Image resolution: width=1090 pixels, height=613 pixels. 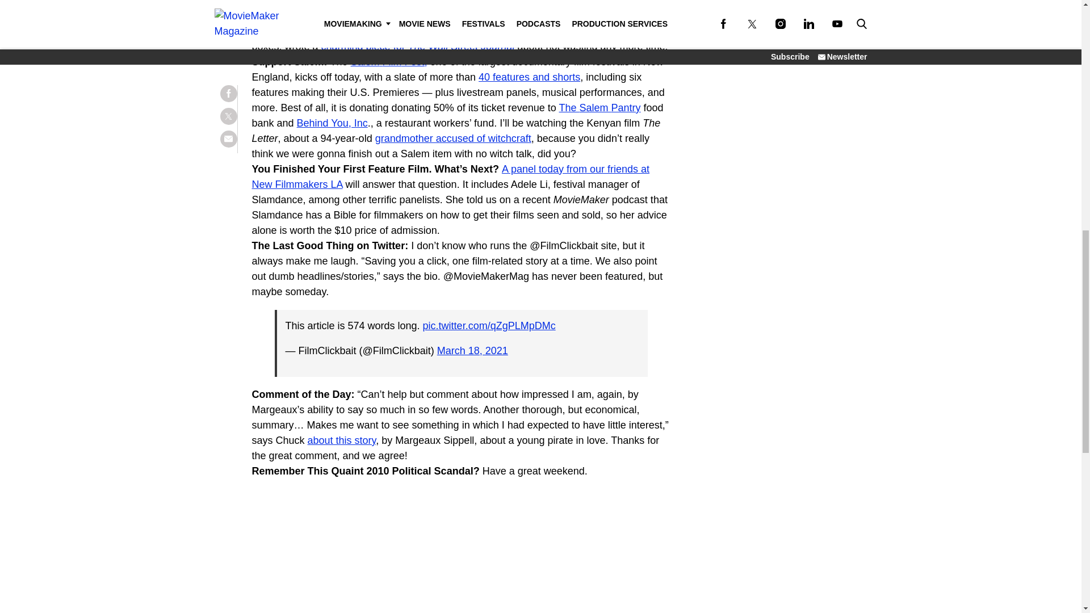 What do you see at coordinates (418, 47) in the screenshot?
I see `charming piece for The Wall Street Journal` at bounding box center [418, 47].